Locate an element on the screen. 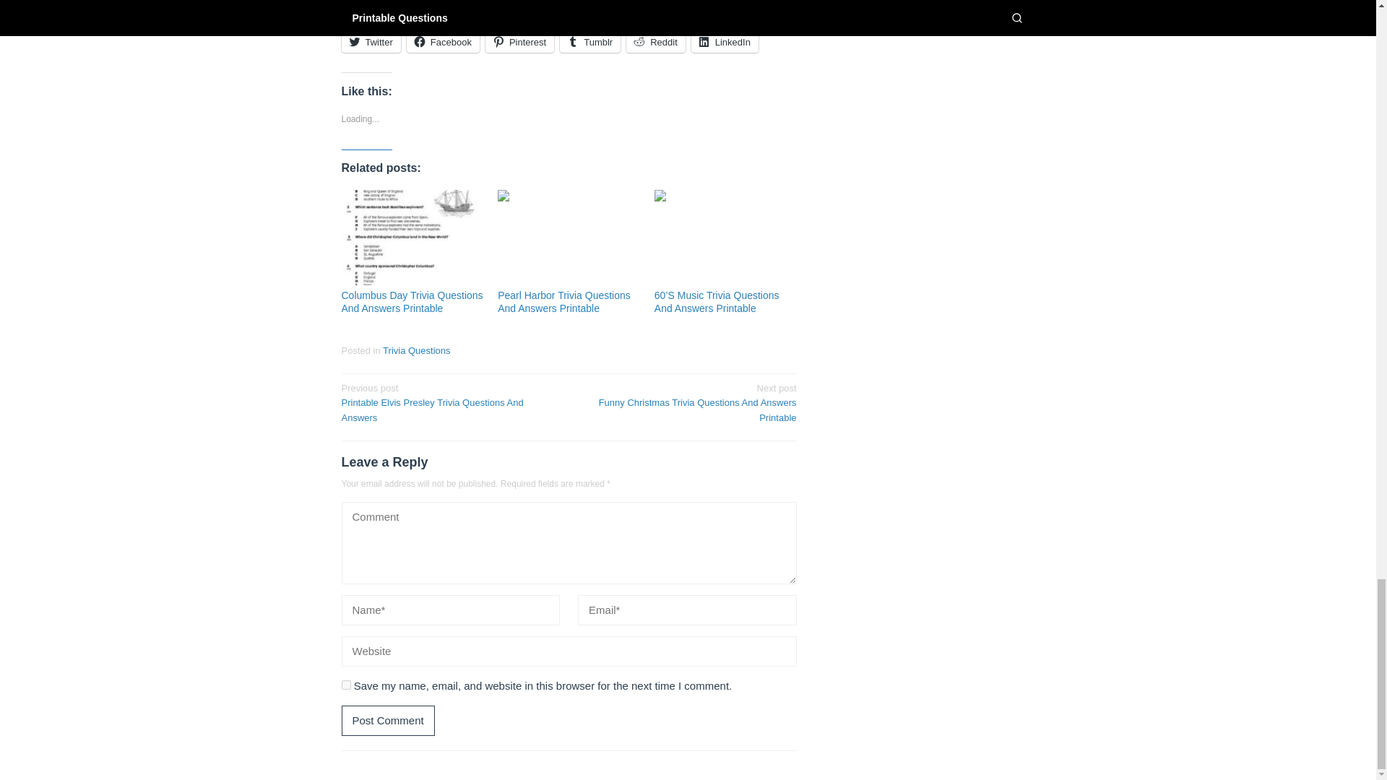  Click to share on Pinterest is located at coordinates (519, 42).